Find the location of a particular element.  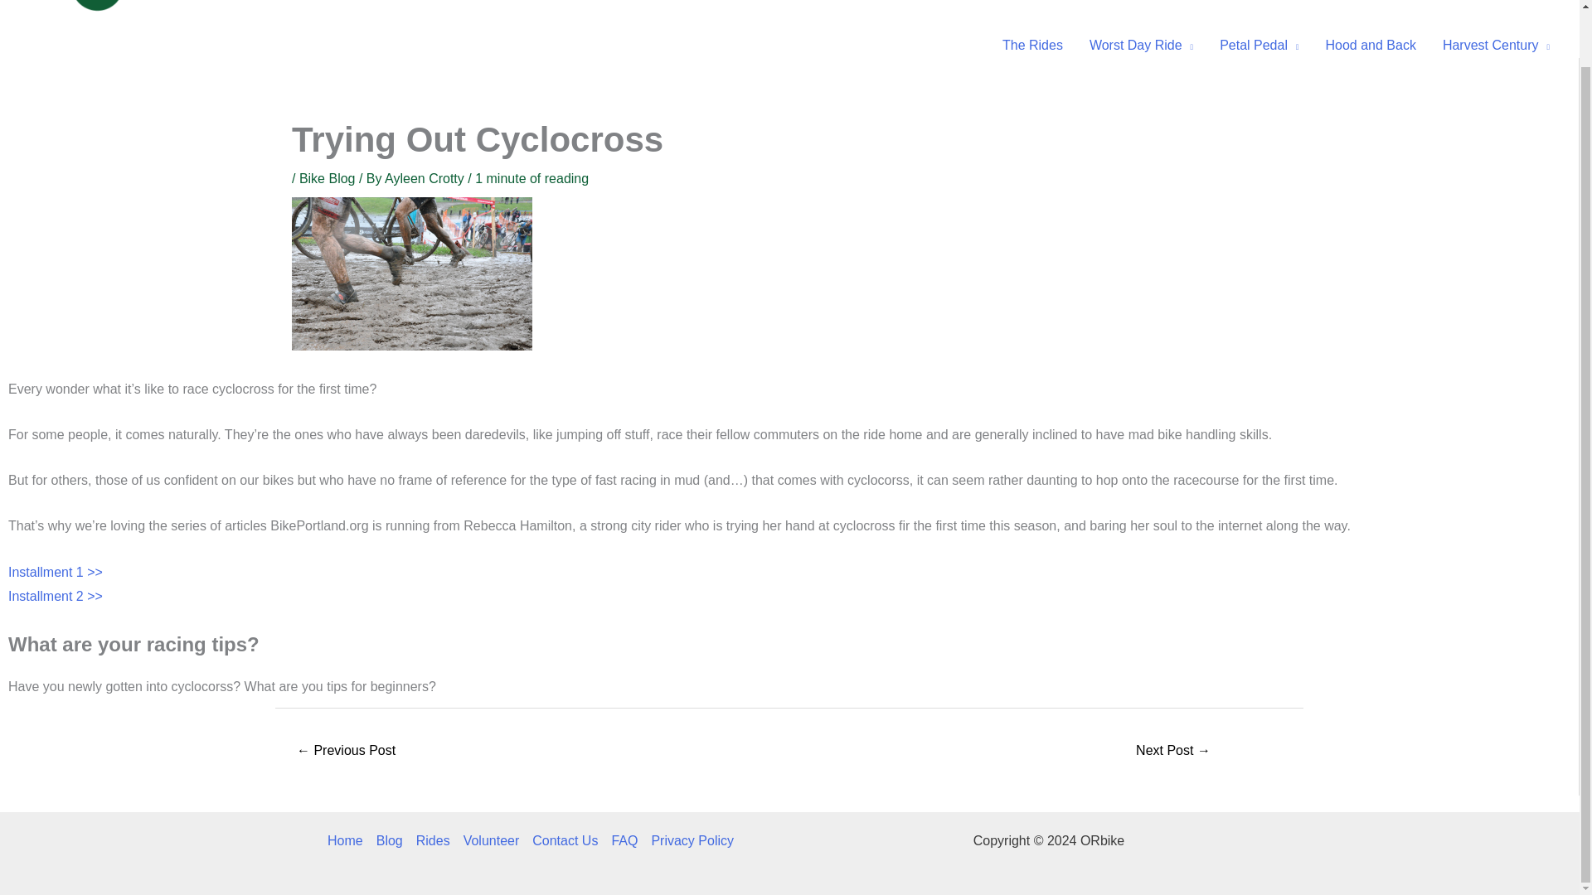

Hood and Back is located at coordinates (1370, 45).